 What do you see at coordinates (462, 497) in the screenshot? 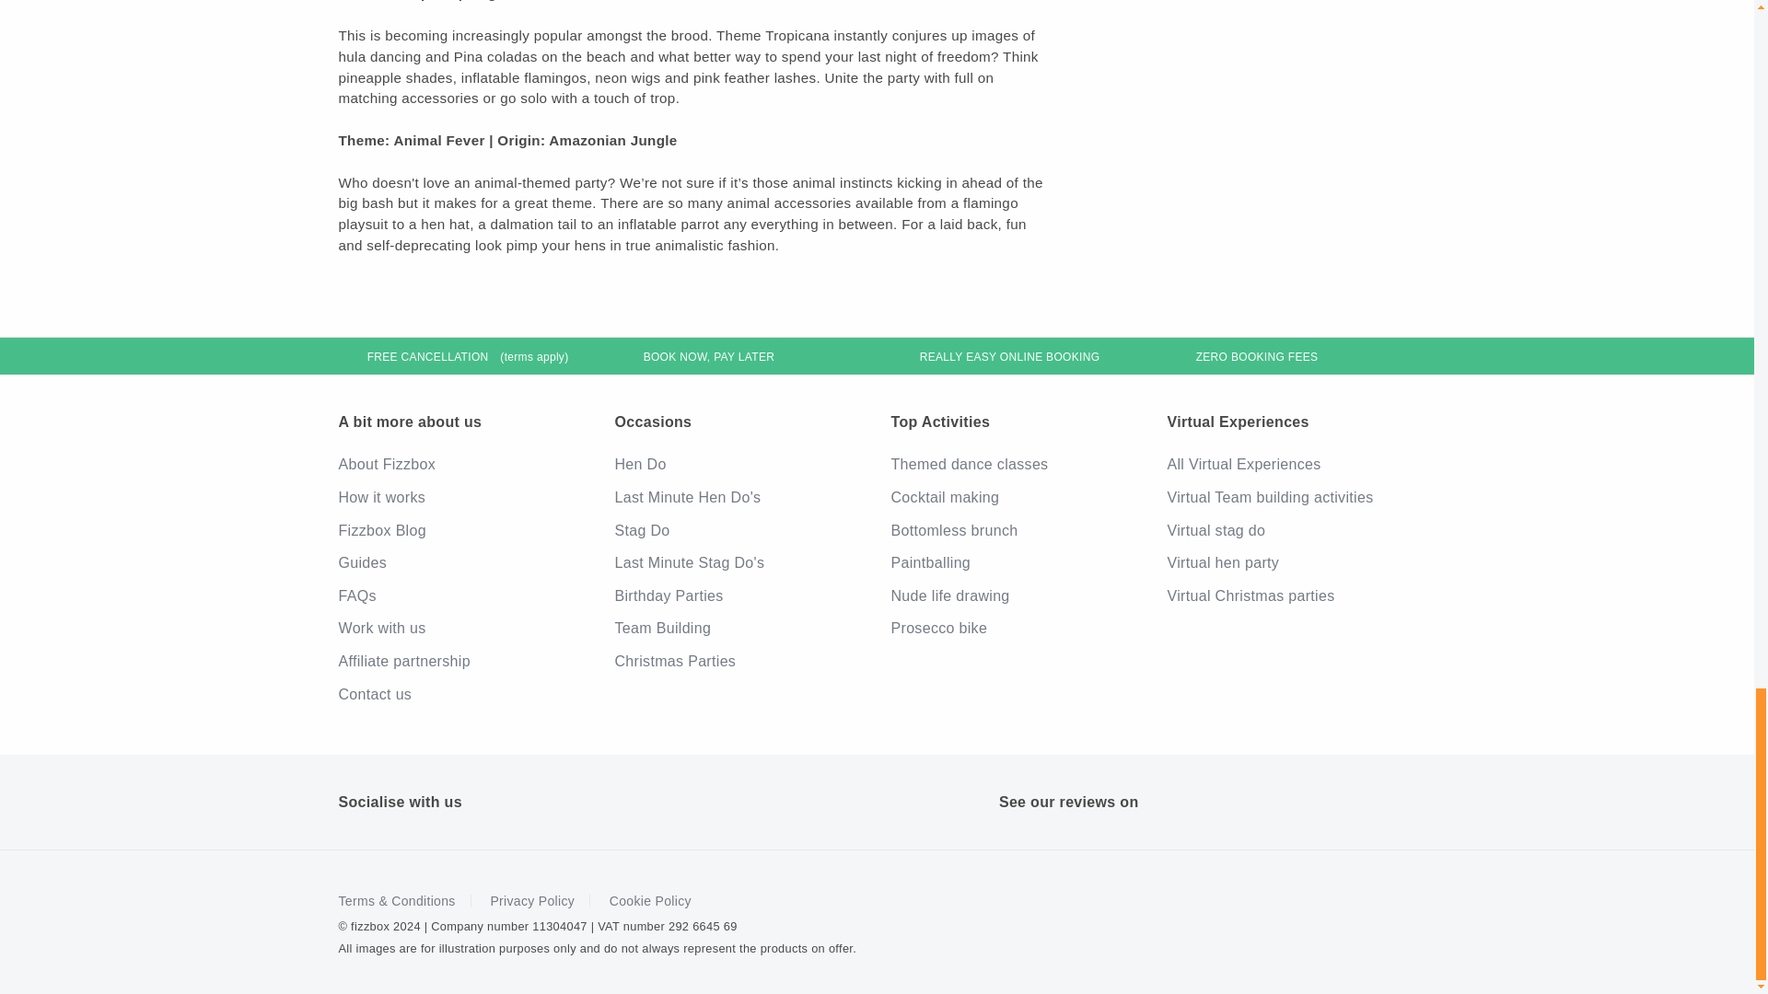
I see `How it works` at bounding box center [462, 497].